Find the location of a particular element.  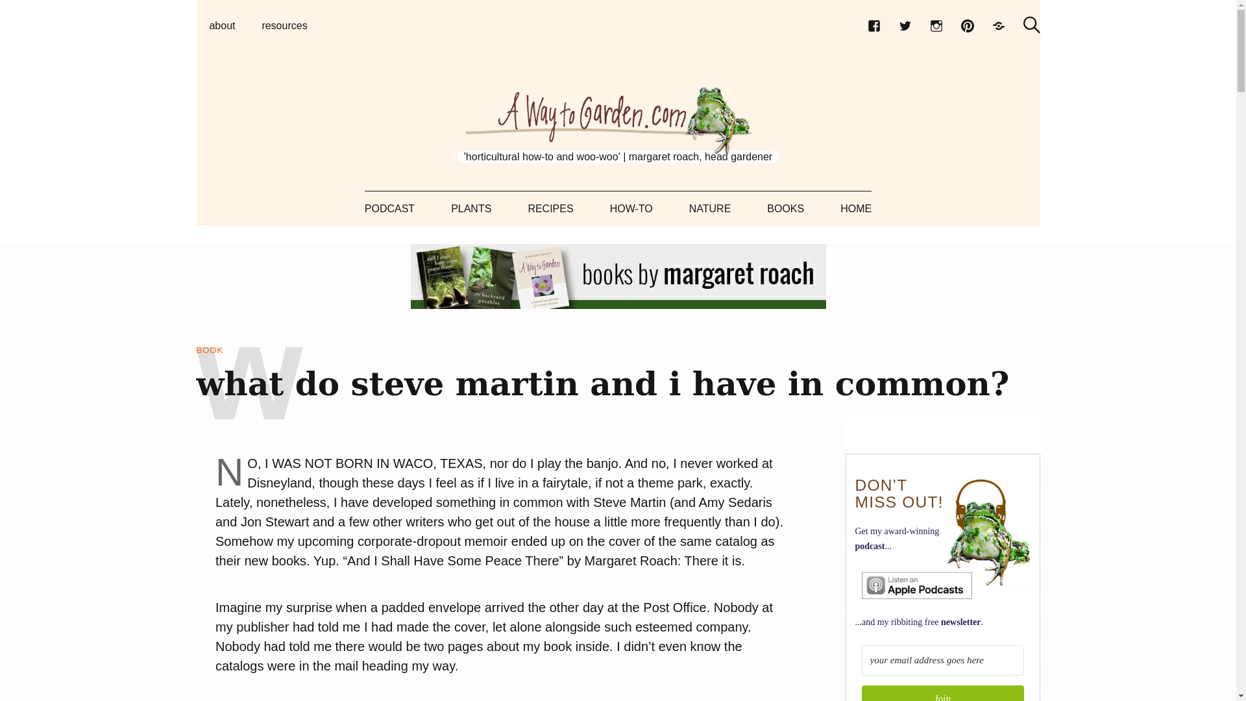

A Way To Garden Podcast is located at coordinates (916, 585).